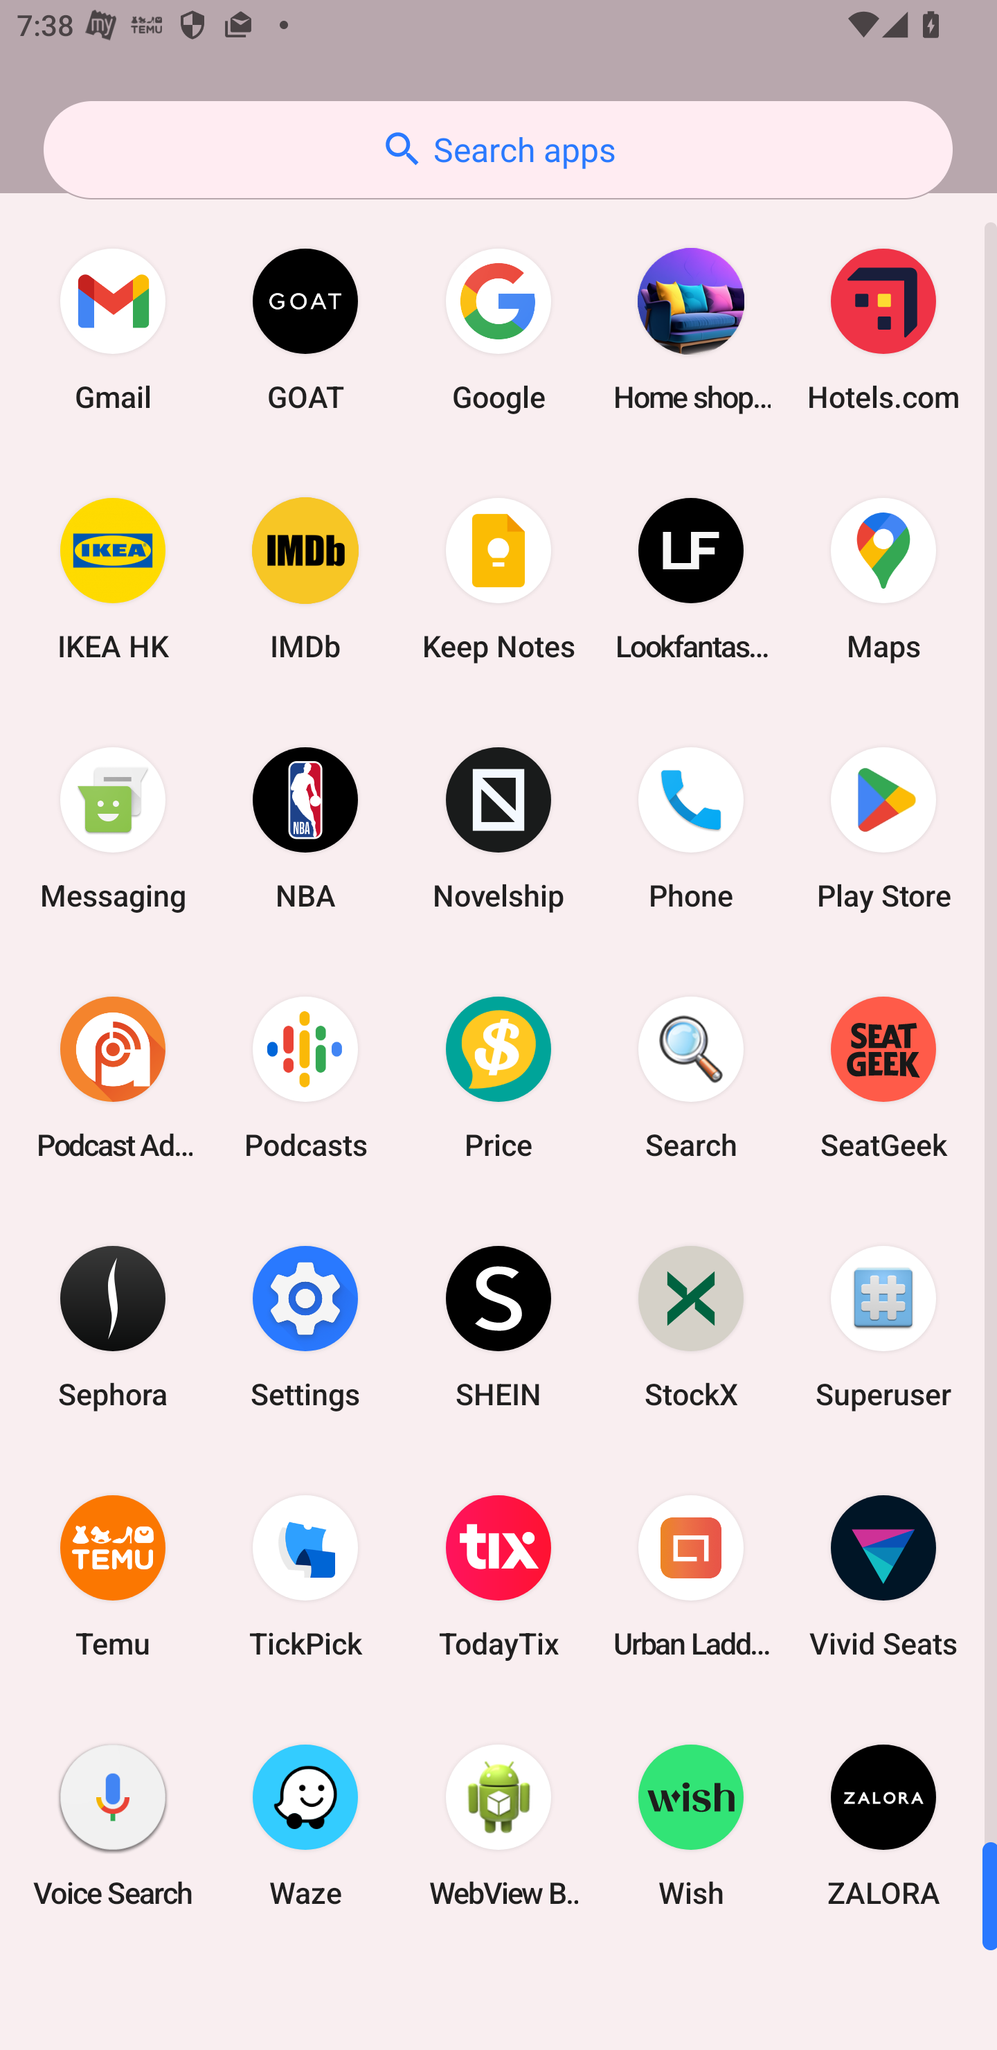  What do you see at coordinates (691, 1576) in the screenshot?
I see `Urban Ladder` at bounding box center [691, 1576].